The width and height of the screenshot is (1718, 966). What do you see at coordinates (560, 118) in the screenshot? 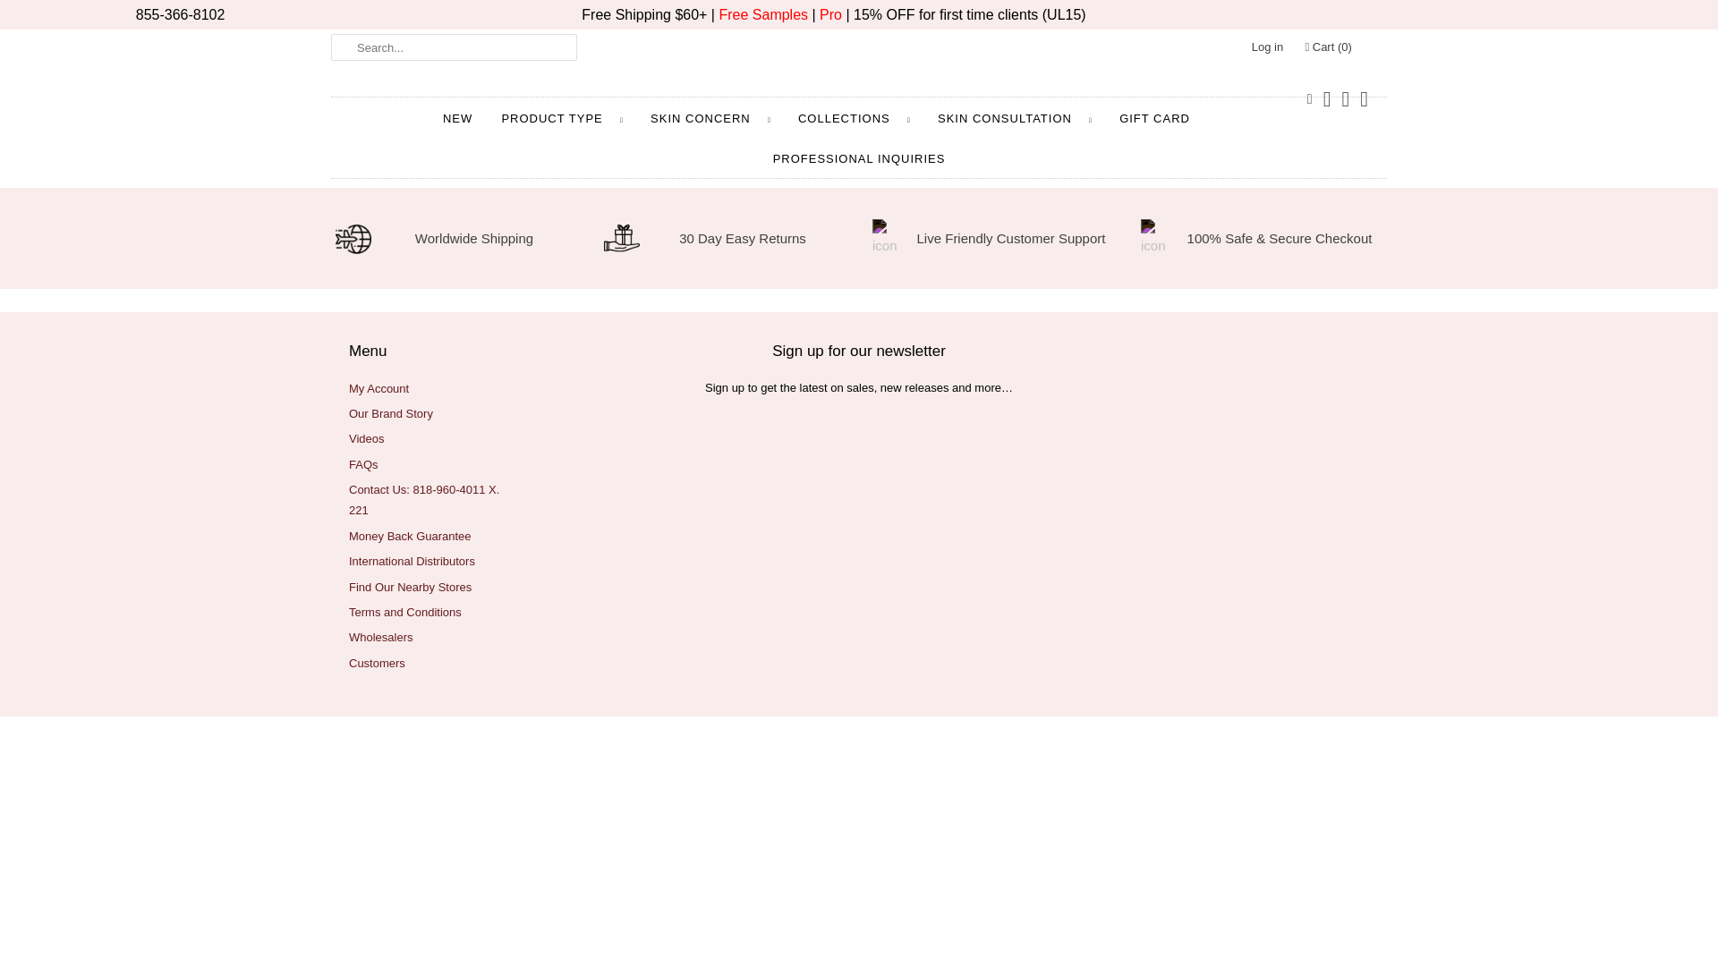
I see `PRODUCT TYPE ` at bounding box center [560, 118].